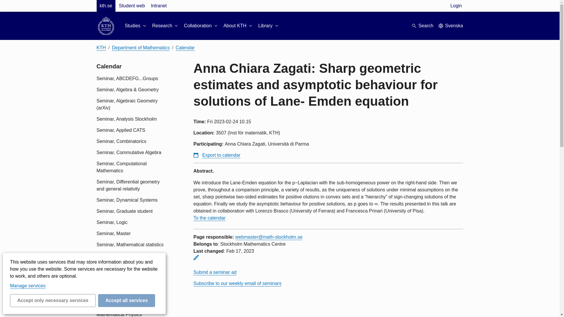  I want to click on kth.se, so click(106, 6).